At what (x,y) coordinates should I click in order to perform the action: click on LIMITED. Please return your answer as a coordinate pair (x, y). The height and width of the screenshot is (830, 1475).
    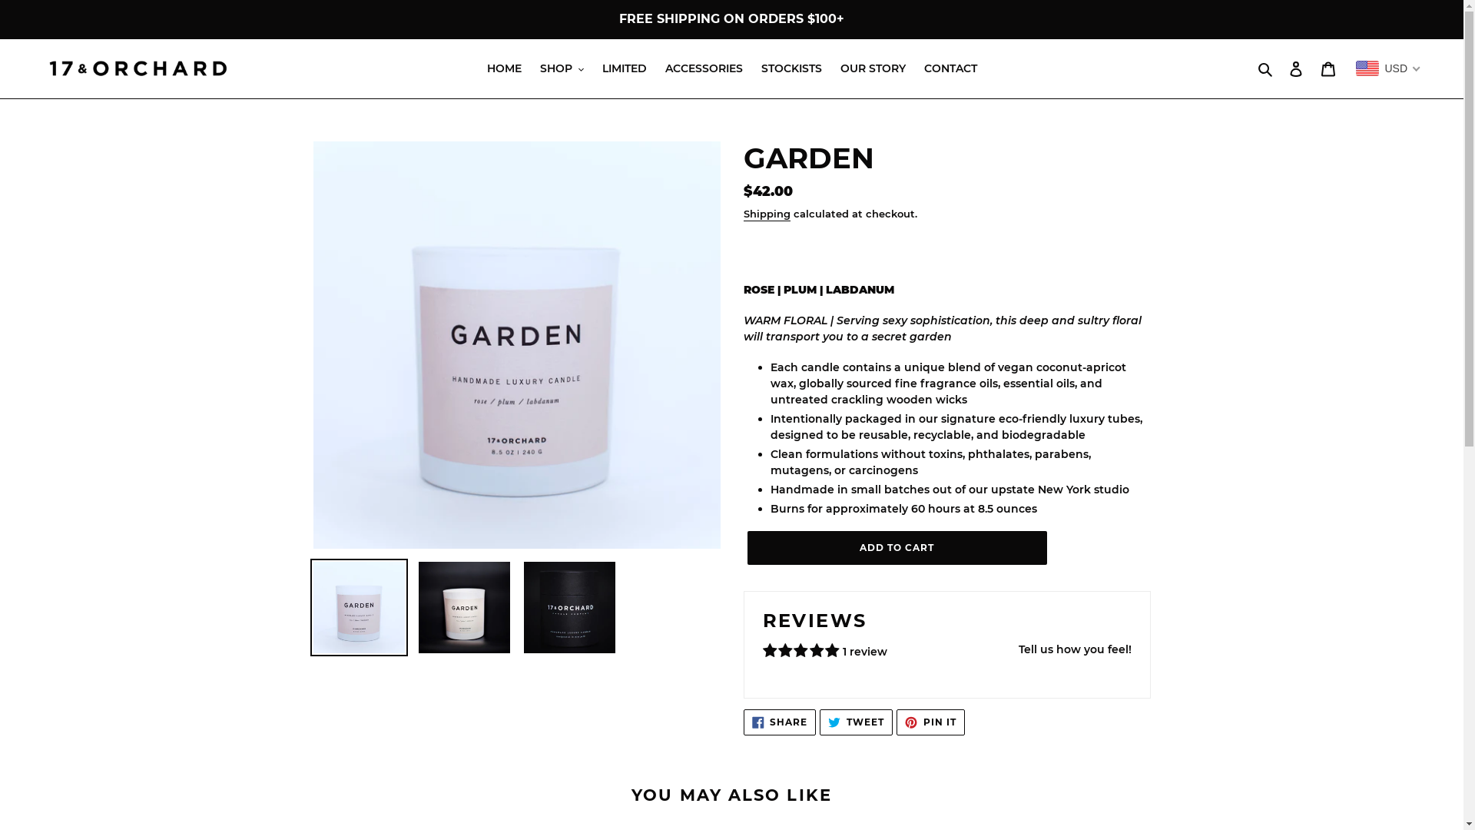
    Looking at the image, I should click on (625, 69).